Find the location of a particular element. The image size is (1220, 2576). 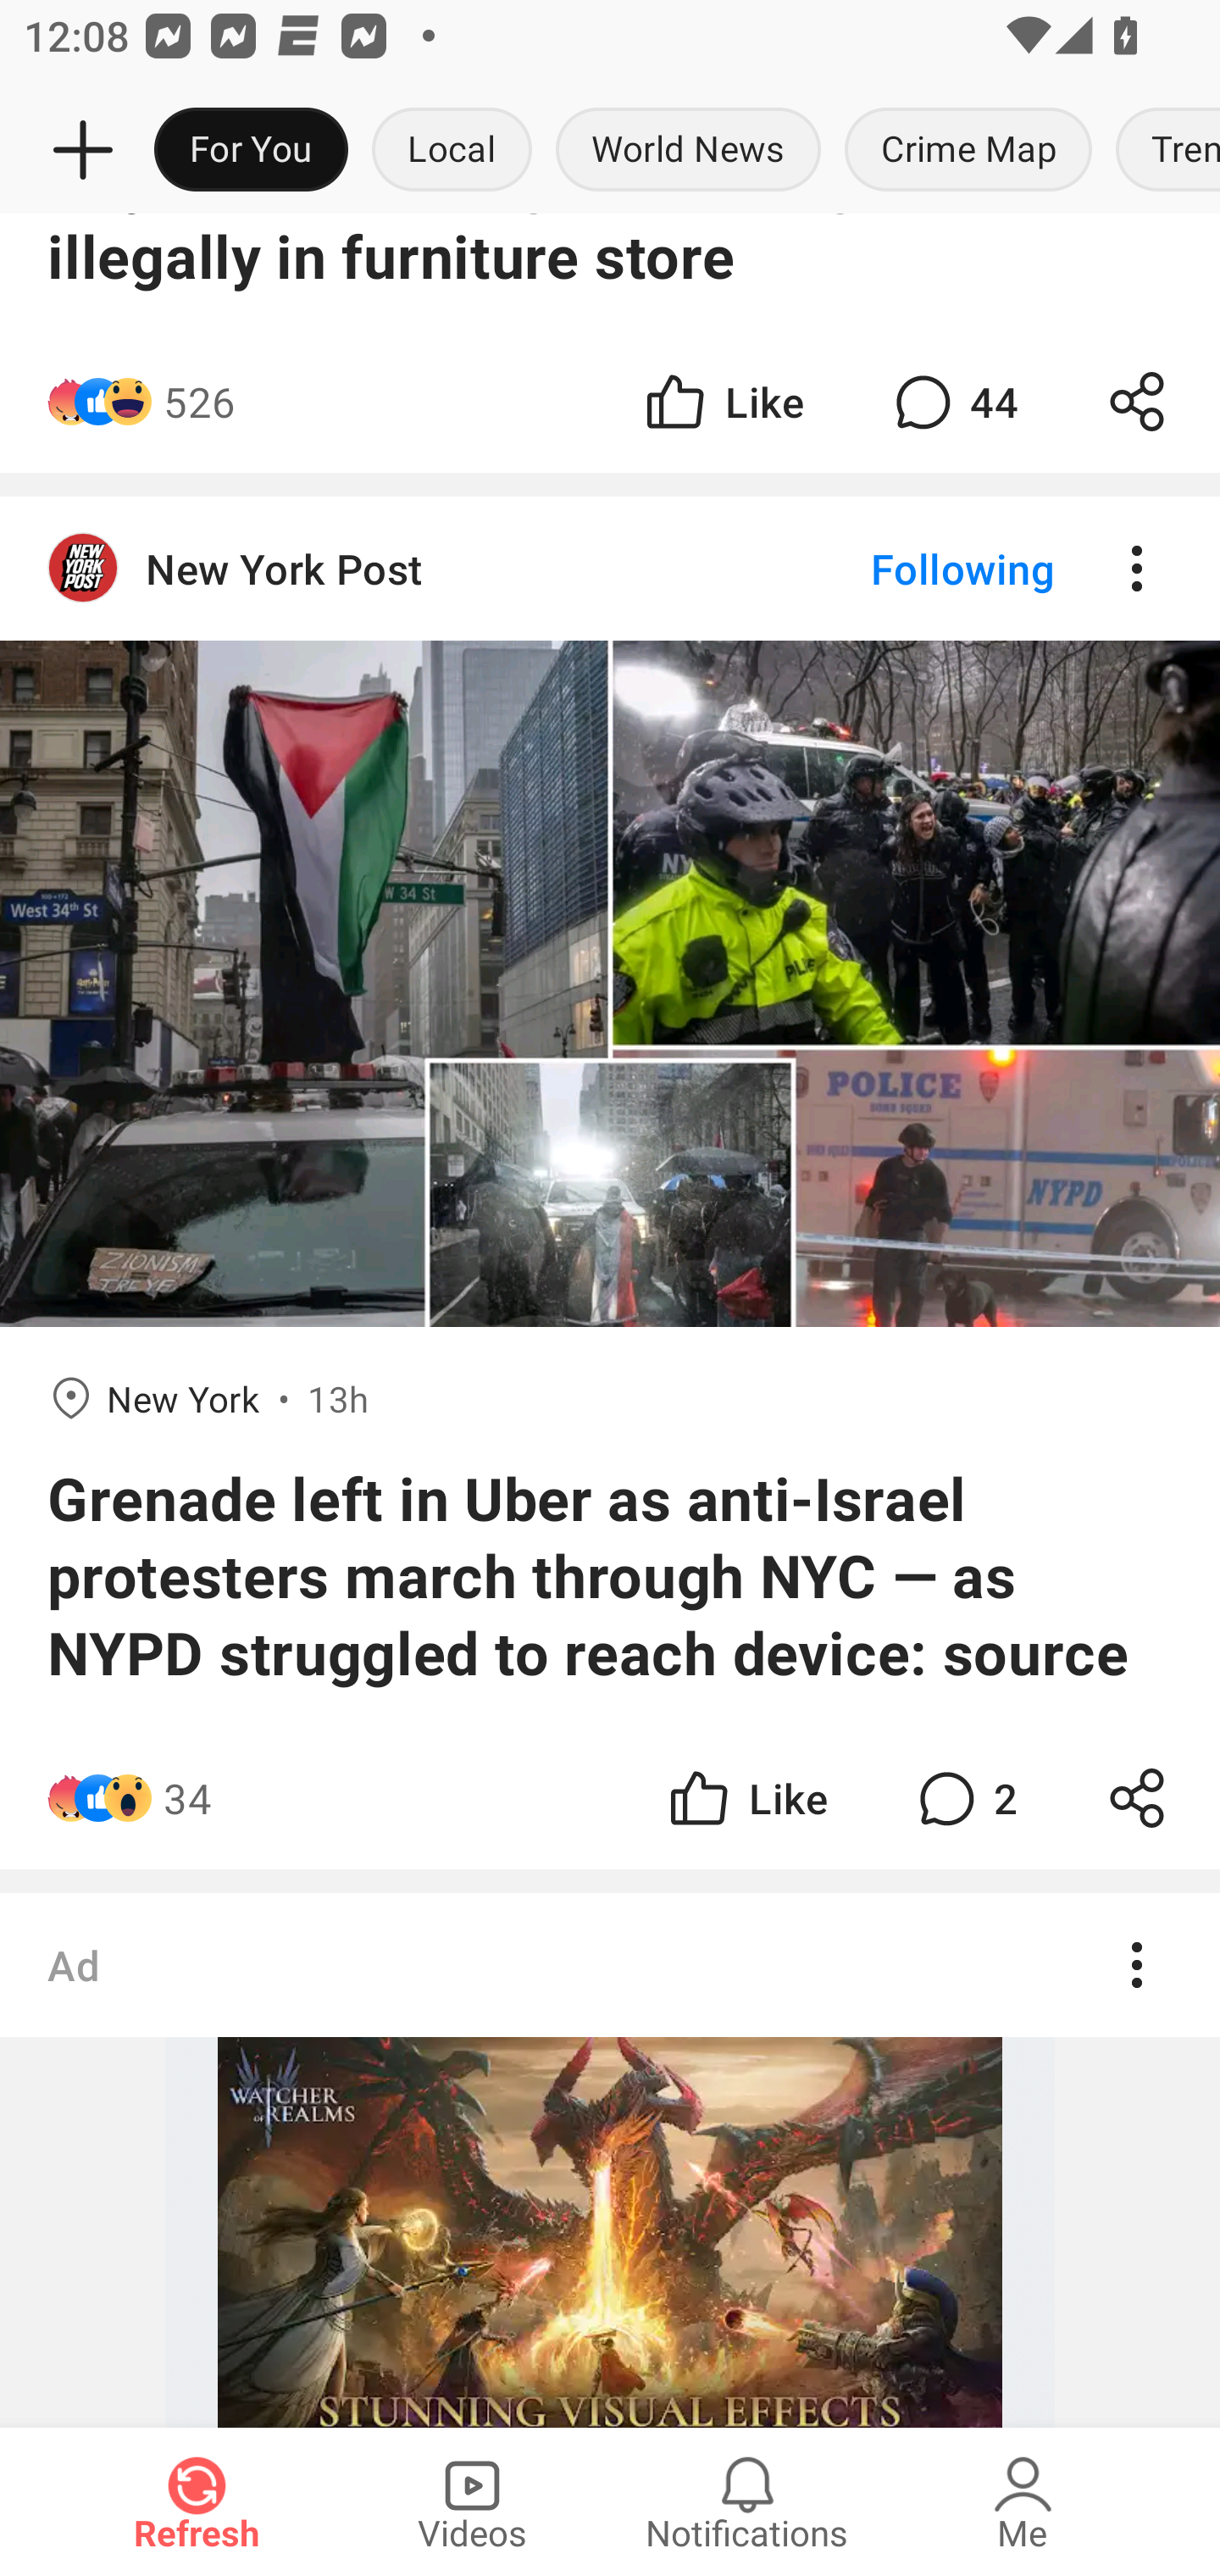

World News is located at coordinates (688, 151).